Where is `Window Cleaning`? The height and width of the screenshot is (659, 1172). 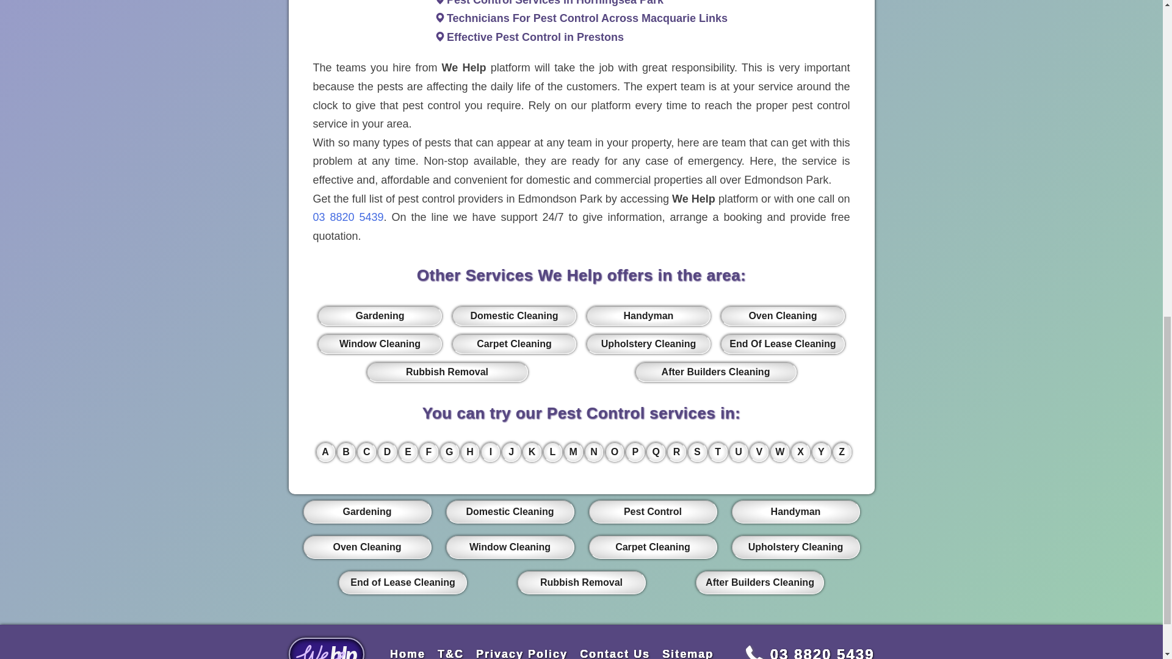
Window Cleaning is located at coordinates (380, 344).